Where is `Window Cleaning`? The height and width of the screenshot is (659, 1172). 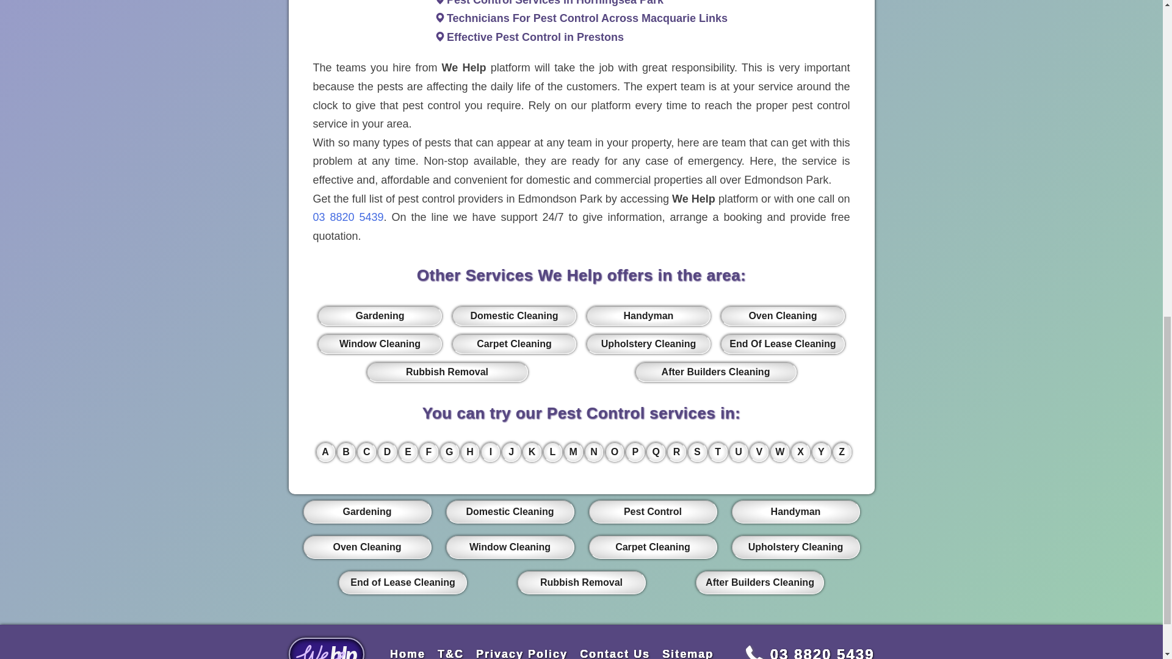
Window Cleaning is located at coordinates (380, 344).